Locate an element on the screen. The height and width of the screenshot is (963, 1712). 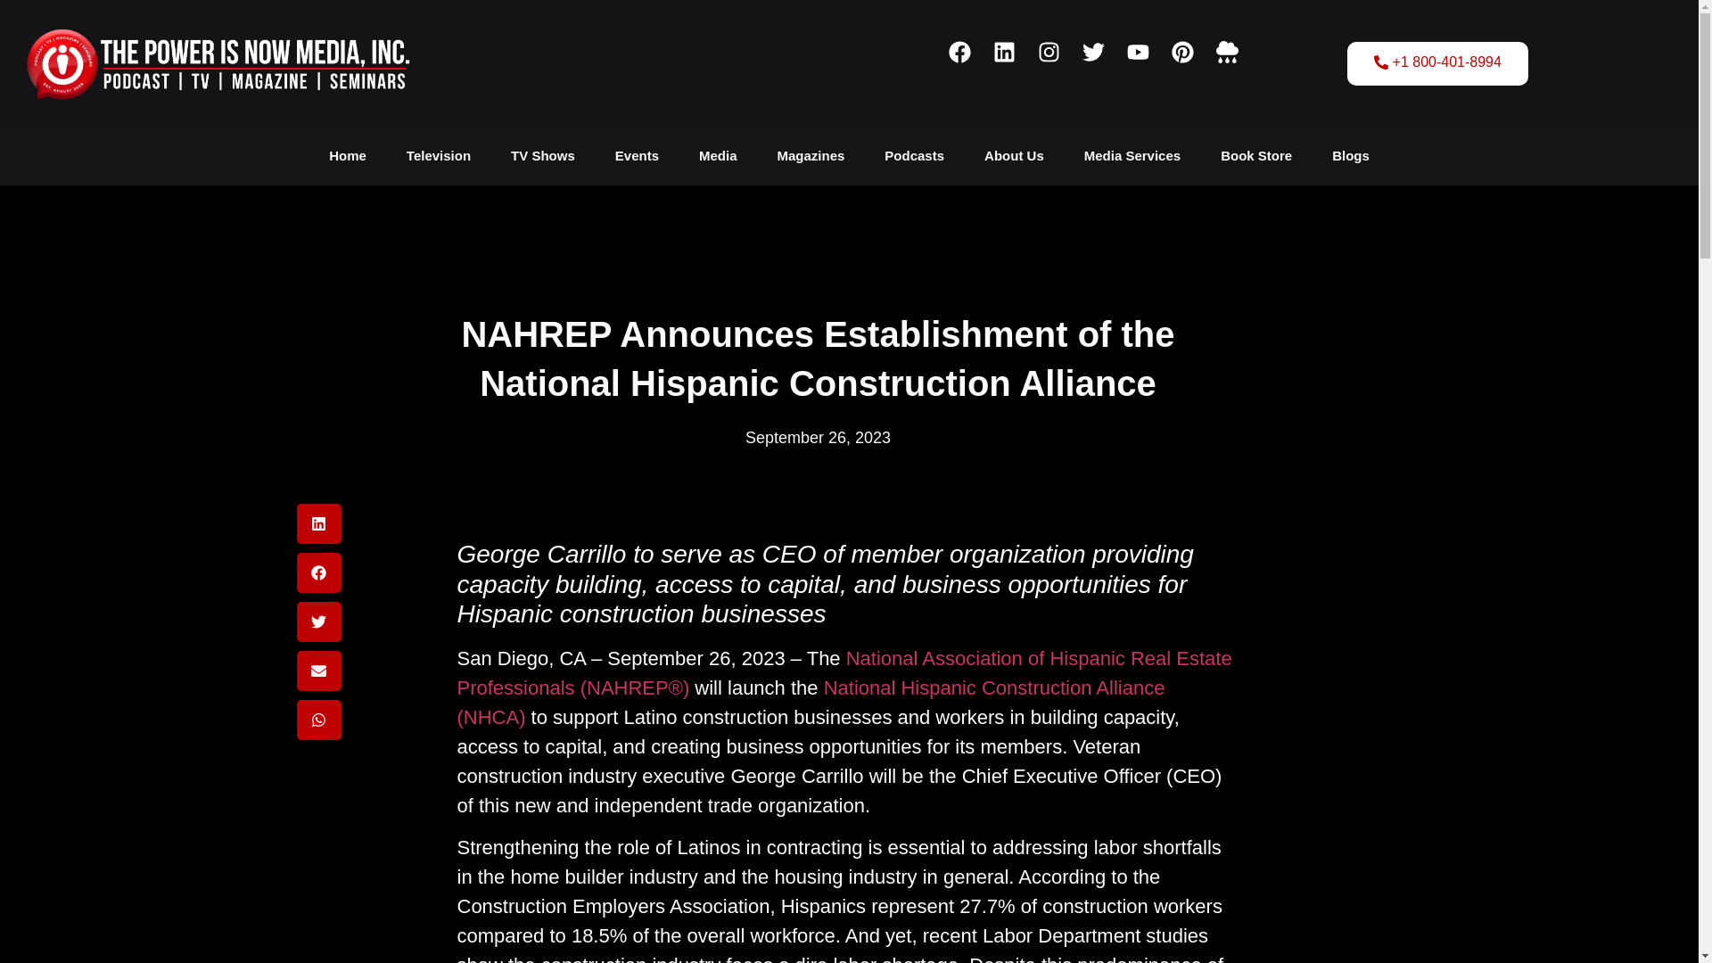
TV Shows is located at coordinates (542, 155).